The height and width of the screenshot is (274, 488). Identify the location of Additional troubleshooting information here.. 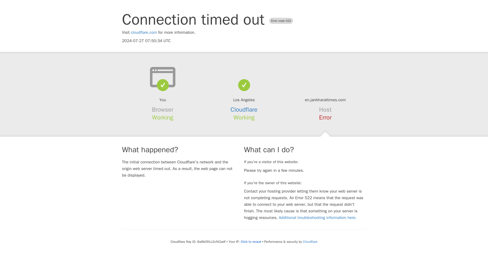
(318, 218).